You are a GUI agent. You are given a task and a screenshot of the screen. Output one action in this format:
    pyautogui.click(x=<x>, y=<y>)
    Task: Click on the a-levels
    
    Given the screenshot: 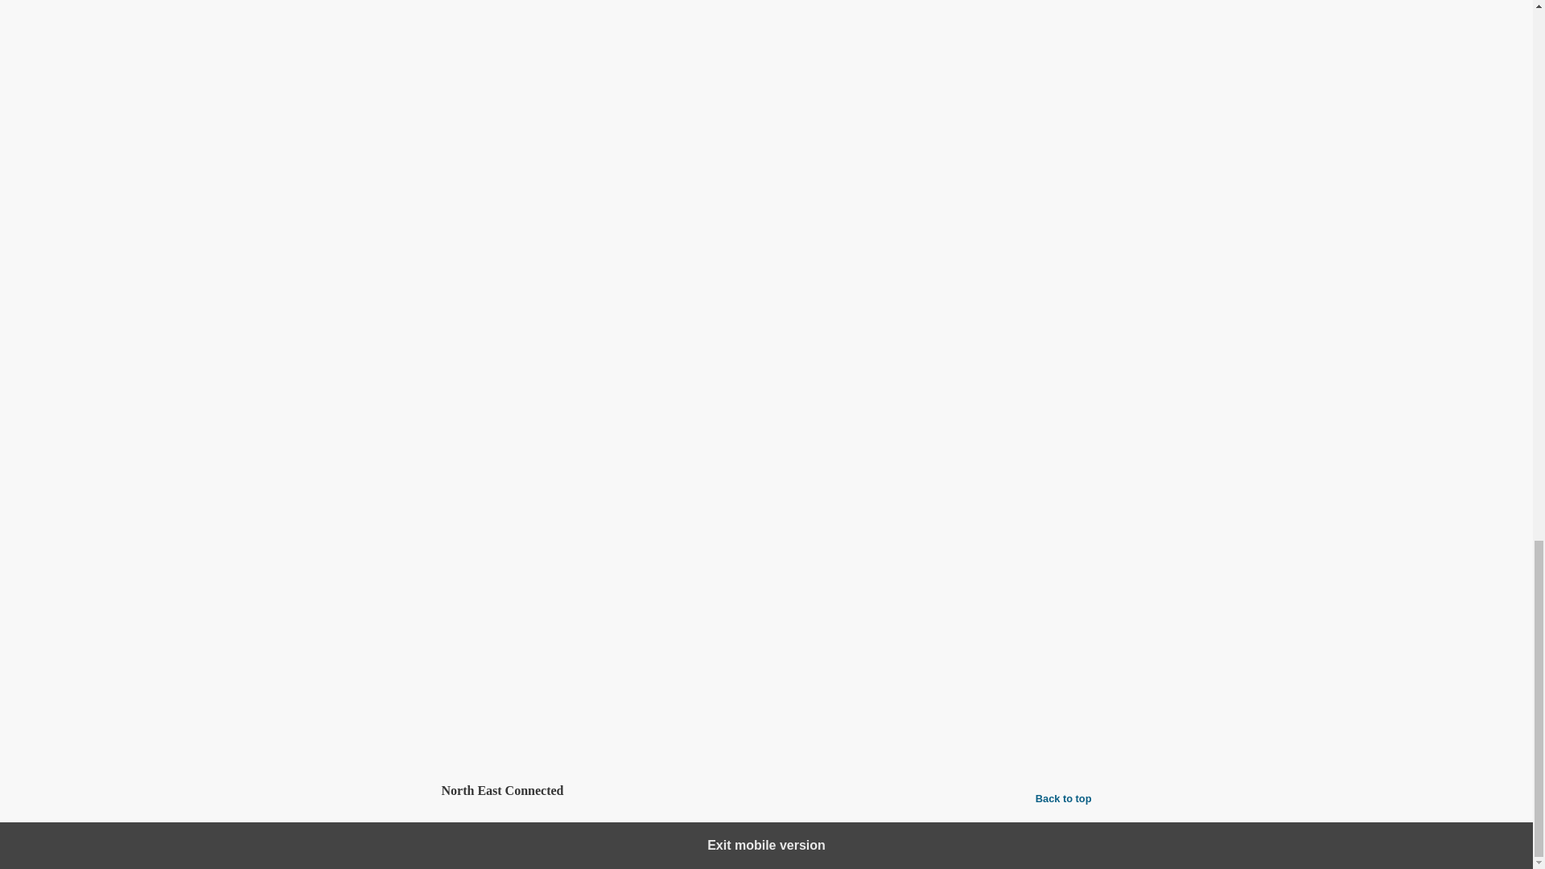 What is the action you would take?
    pyautogui.click(x=490, y=737)
    